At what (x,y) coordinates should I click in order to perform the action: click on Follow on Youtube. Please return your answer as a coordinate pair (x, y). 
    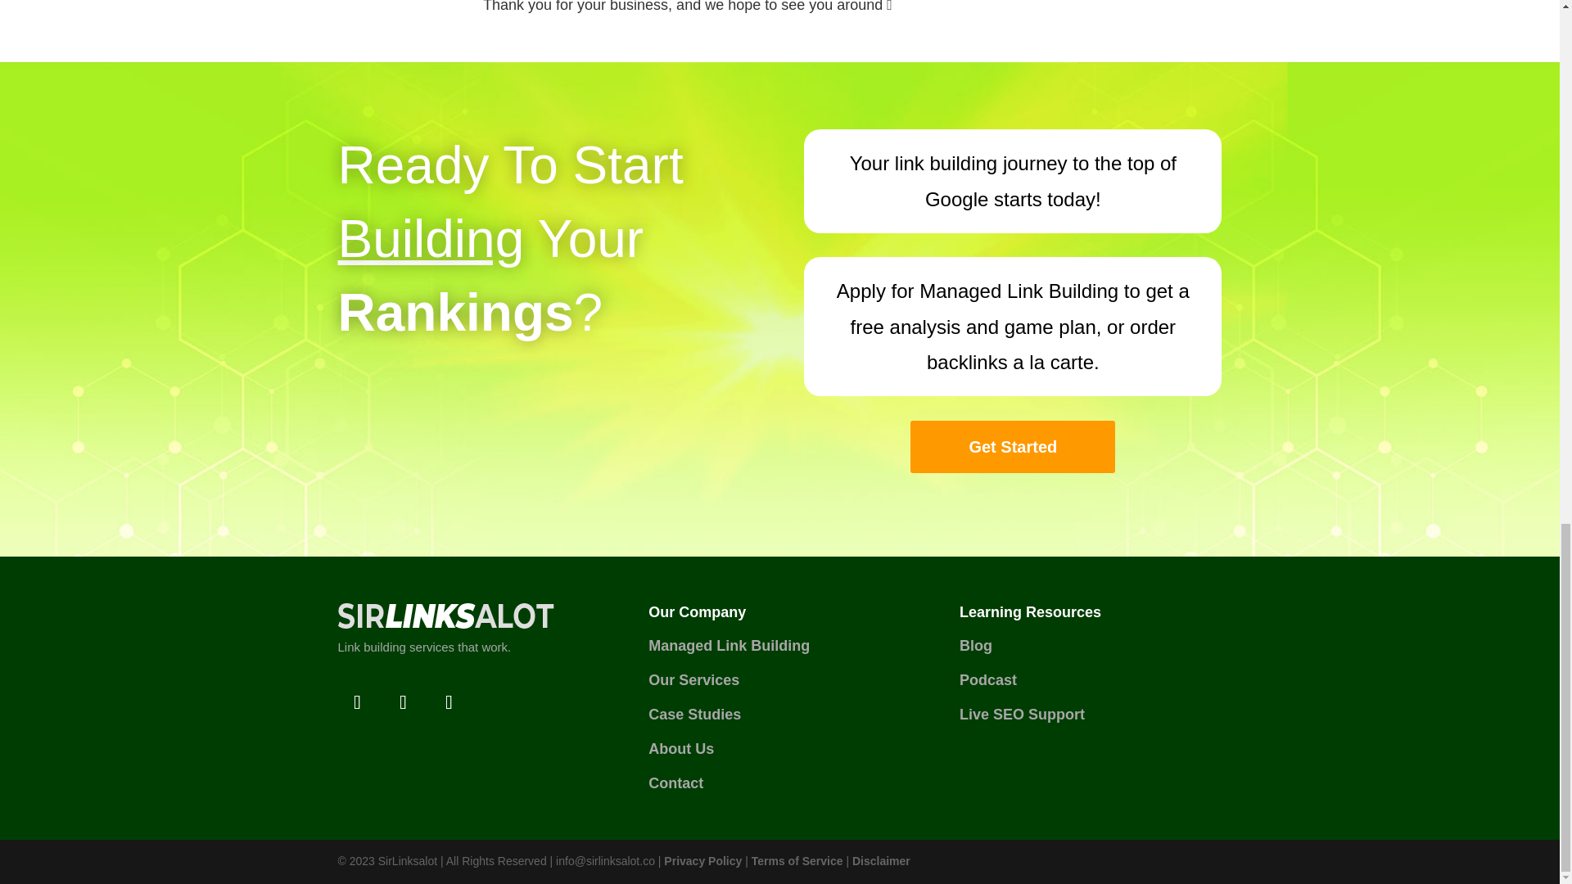
    Looking at the image, I should click on (449, 702).